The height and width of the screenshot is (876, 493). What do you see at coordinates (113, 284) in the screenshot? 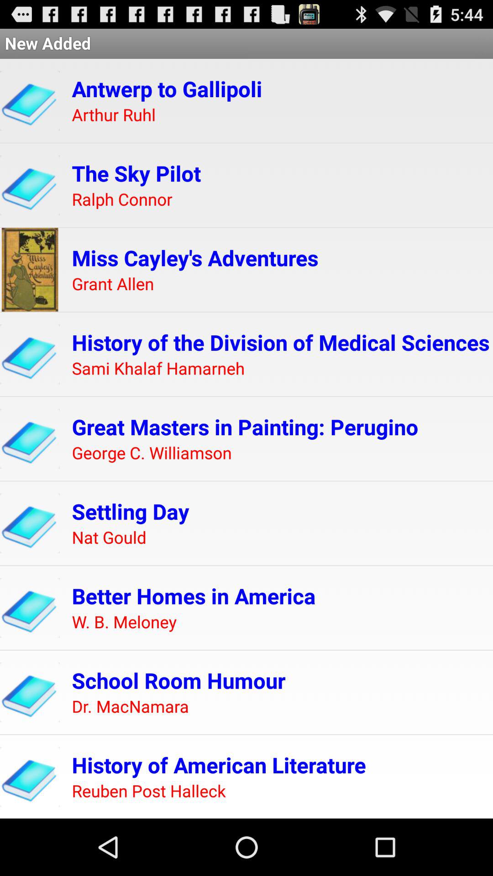
I see `click the grant allen app` at bounding box center [113, 284].